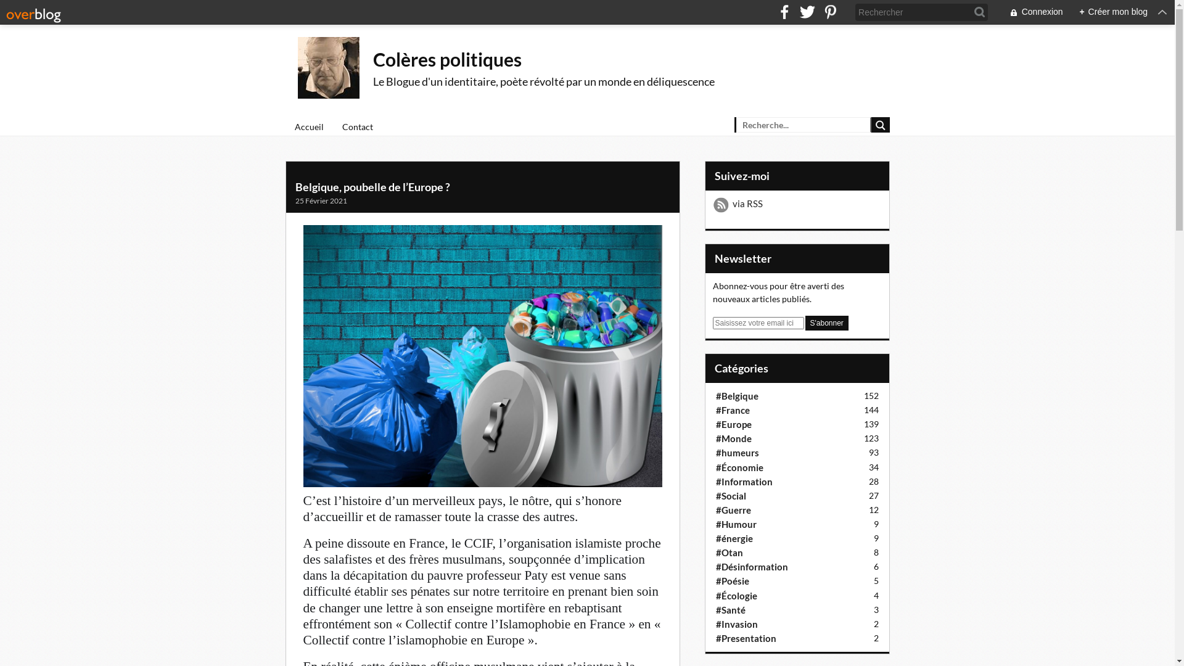  What do you see at coordinates (358, 126) in the screenshot?
I see `Contact` at bounding box center [358, 126].